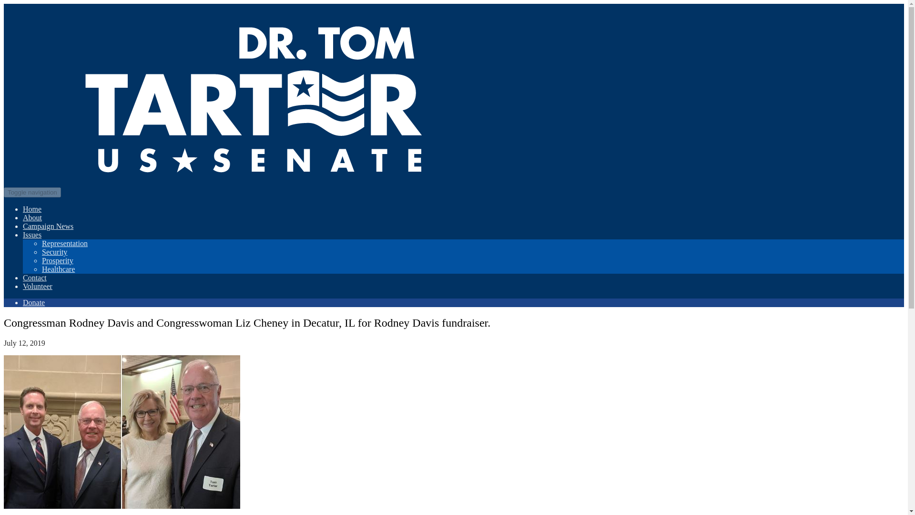 The width and height of the screenshot is (915, 515). What do you see at coordinates (34, 278) in the screenshot?
I see `Contact` at bounding box center [34, 278].